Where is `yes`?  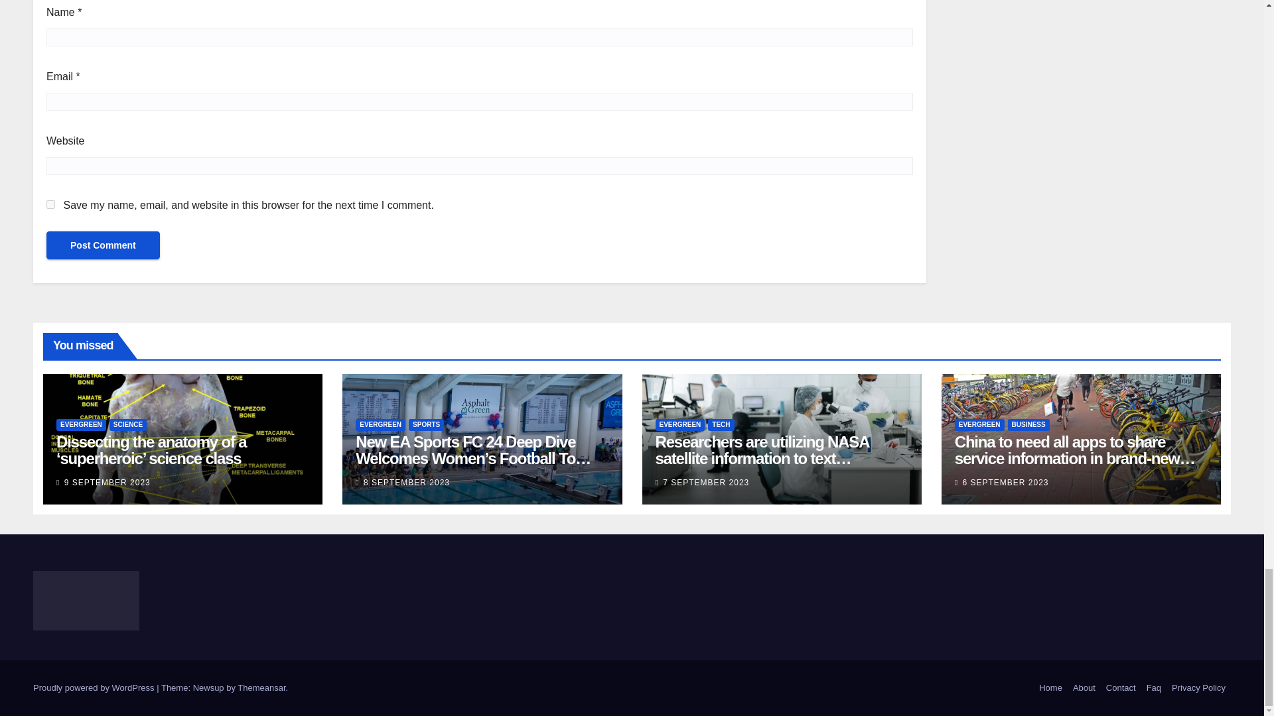 yes is located at coordinates (50, 204).